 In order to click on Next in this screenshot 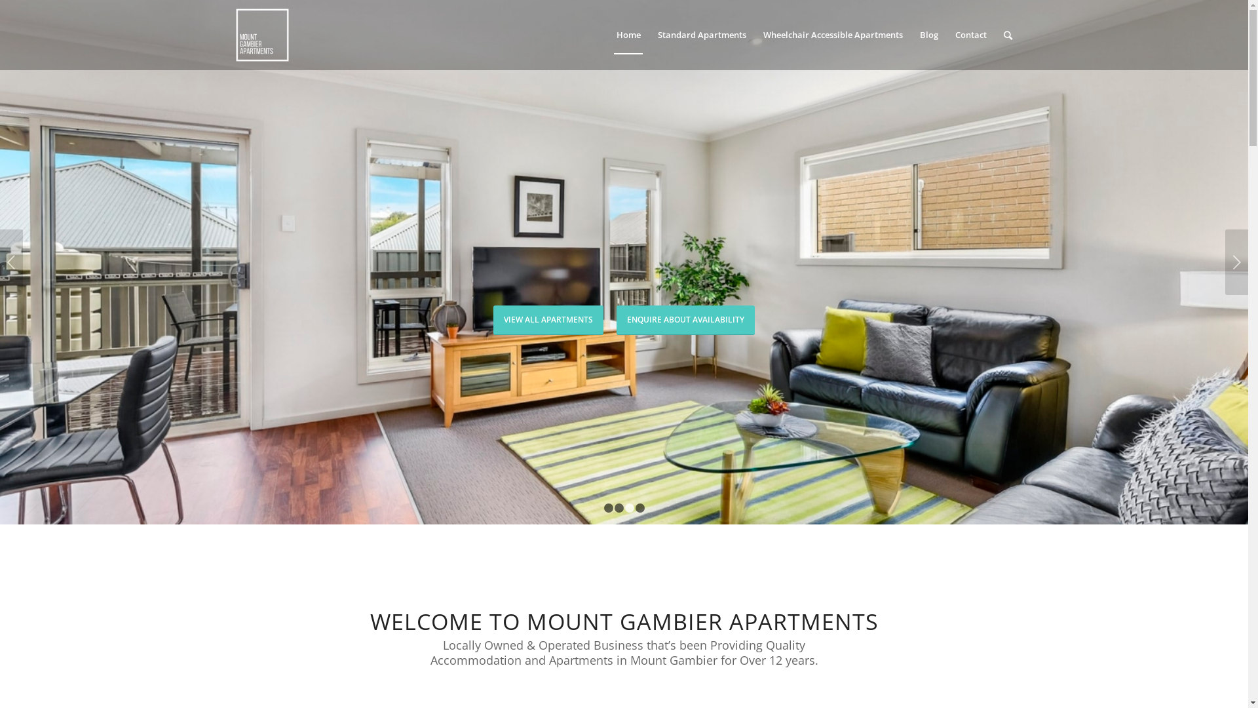, I will do `click(1237, 262)`.